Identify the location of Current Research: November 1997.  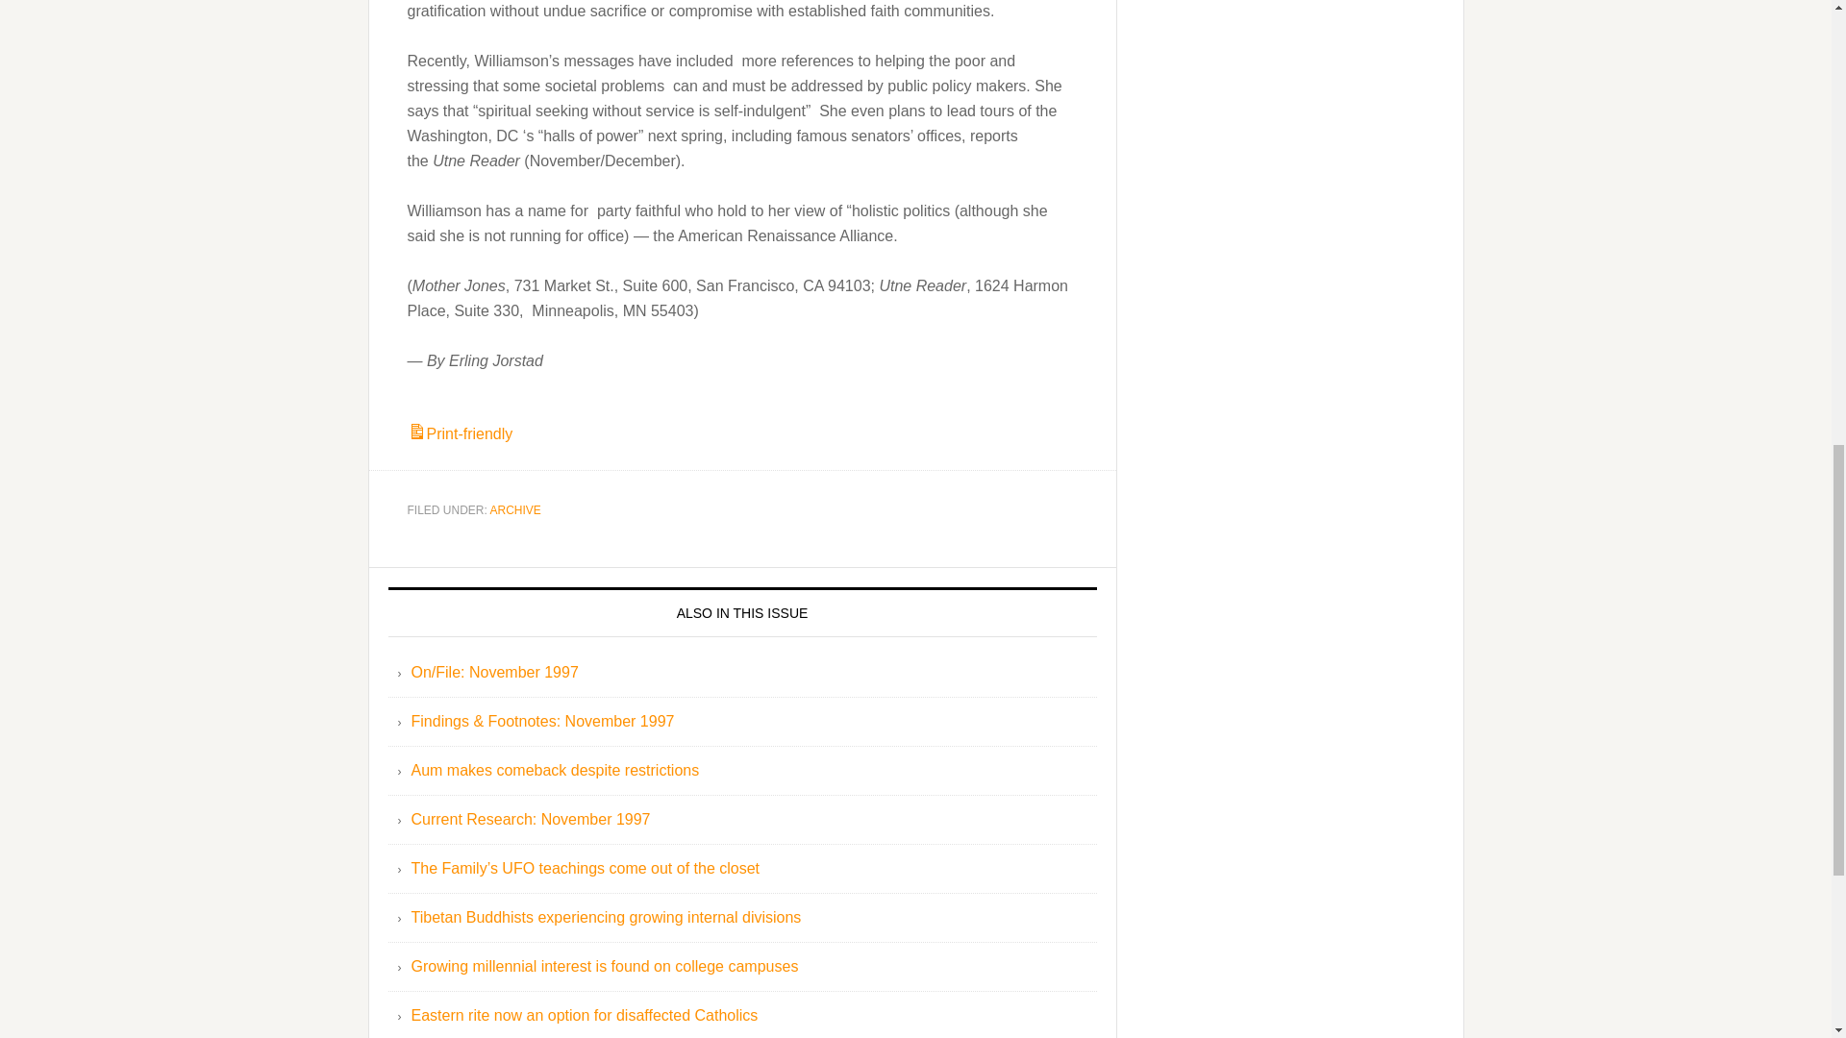
(531, 819).